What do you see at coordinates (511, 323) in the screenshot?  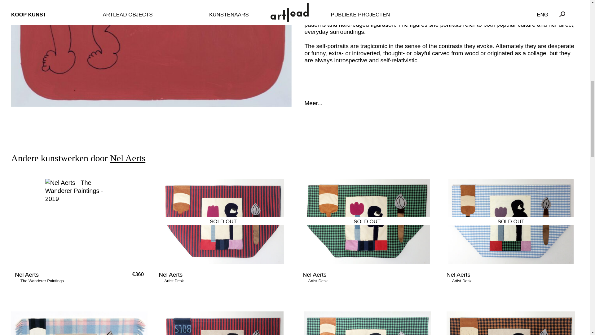 I see `Nel Aerts - Artist Desk - 2017` at bounding box center [511, 323].